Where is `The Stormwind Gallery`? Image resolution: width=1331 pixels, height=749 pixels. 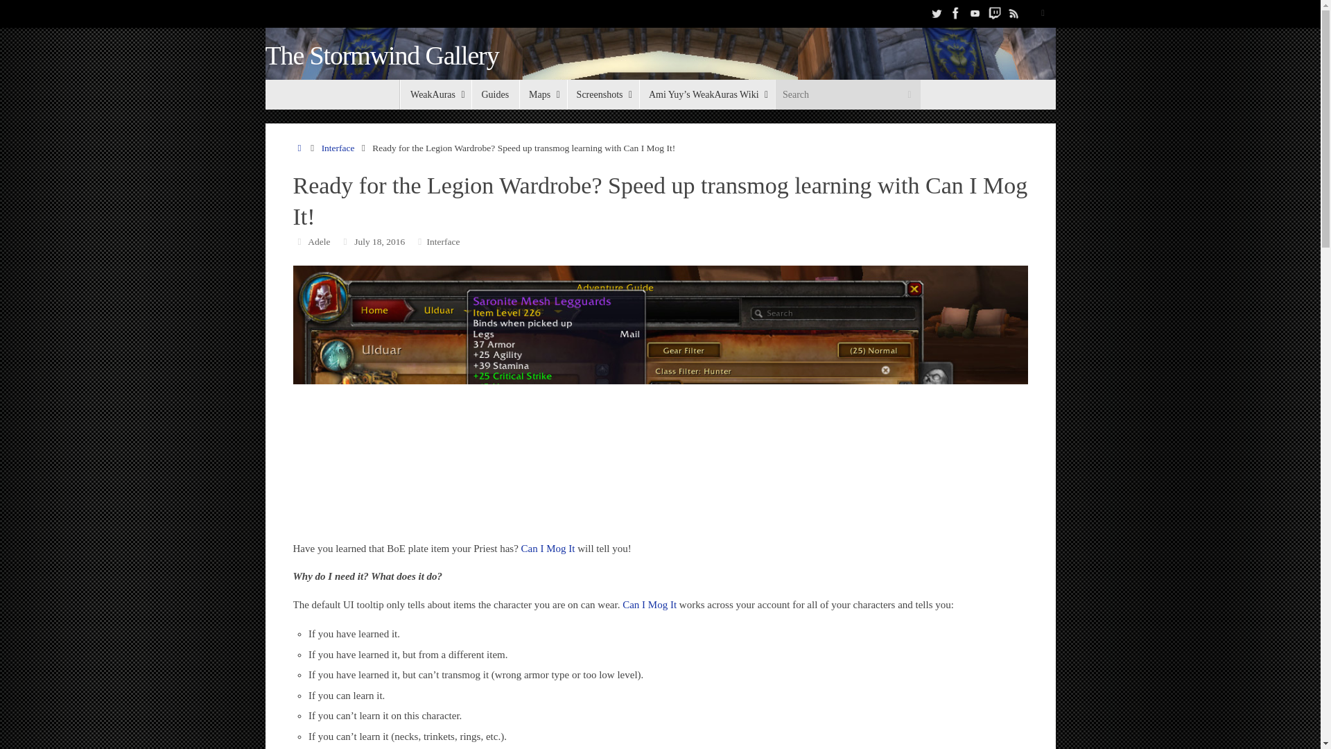 The Stormwind Gallery is located at coordinates (381, 55).